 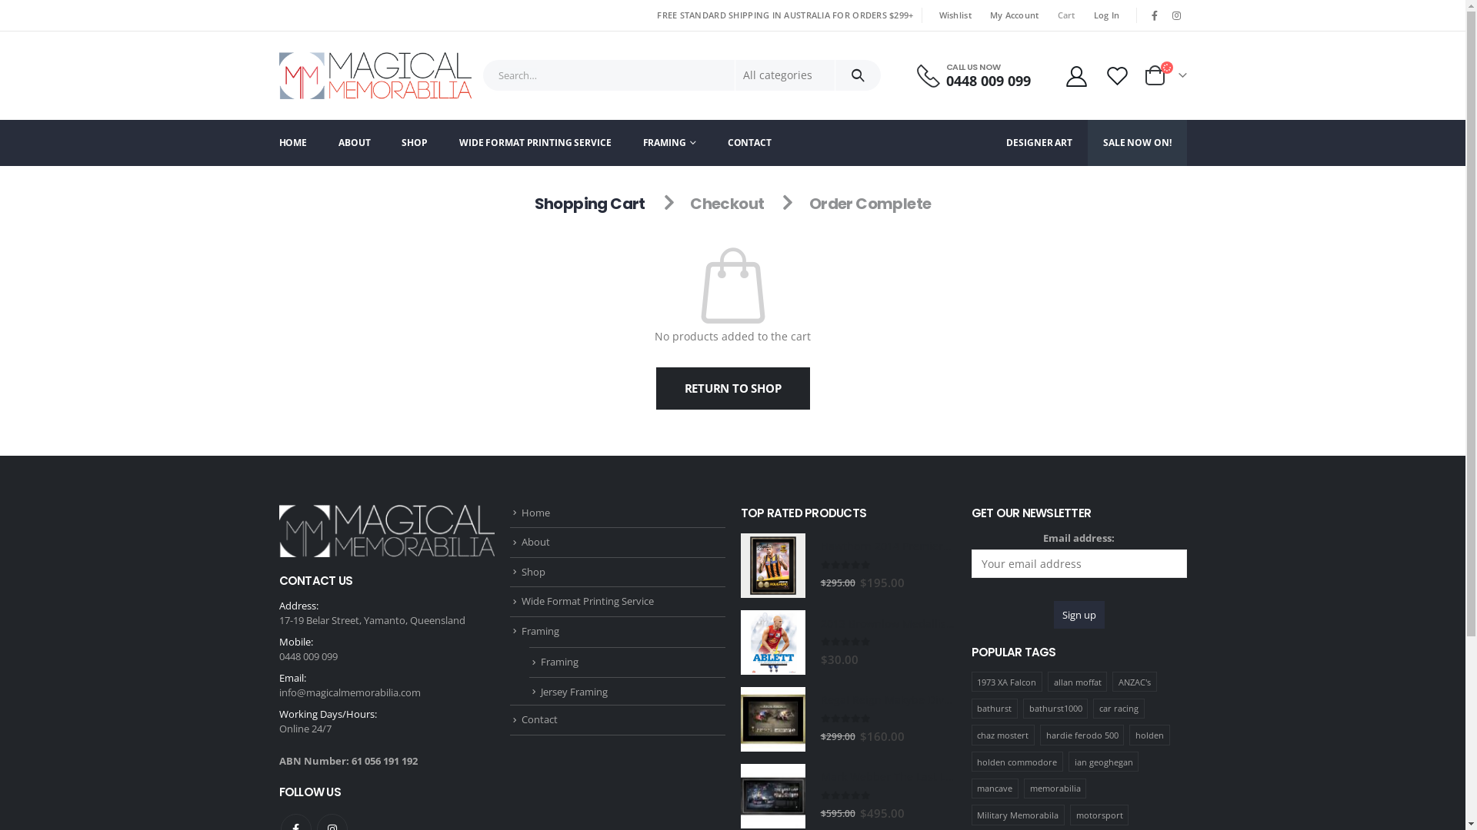 What do you see at coordinates (1077, 682) in the screenshot?
I see `allan moffat` at bounding box center [1077, 682].